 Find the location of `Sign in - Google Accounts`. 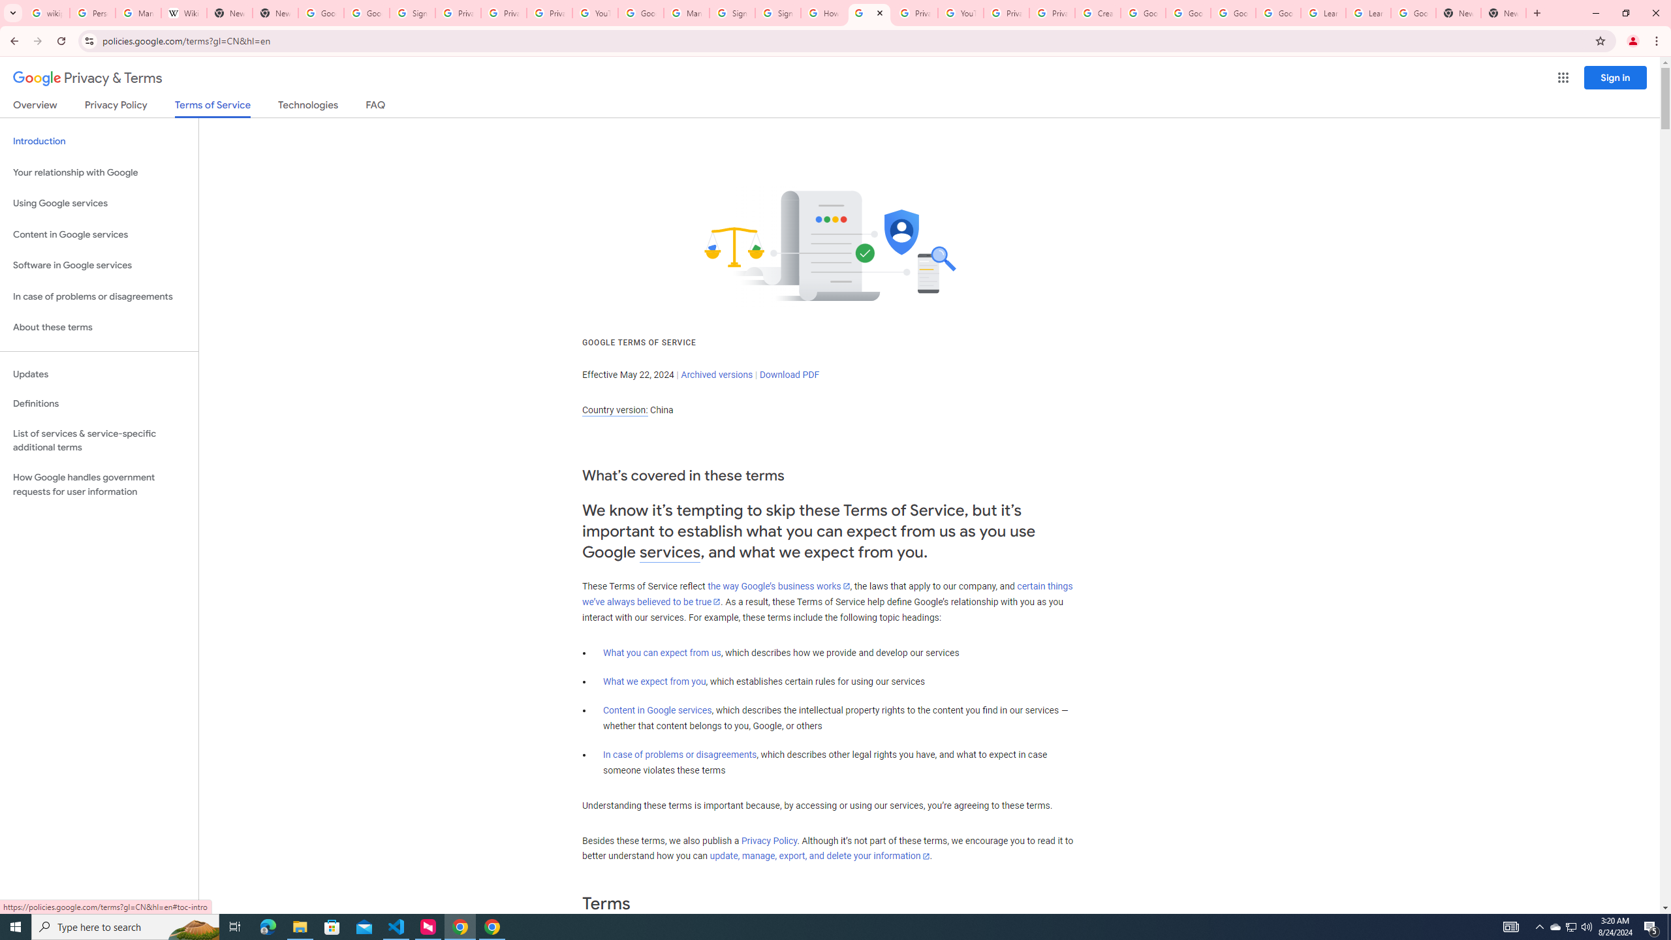

Sign in - Google Accounts is located at coordinates (413, 13).